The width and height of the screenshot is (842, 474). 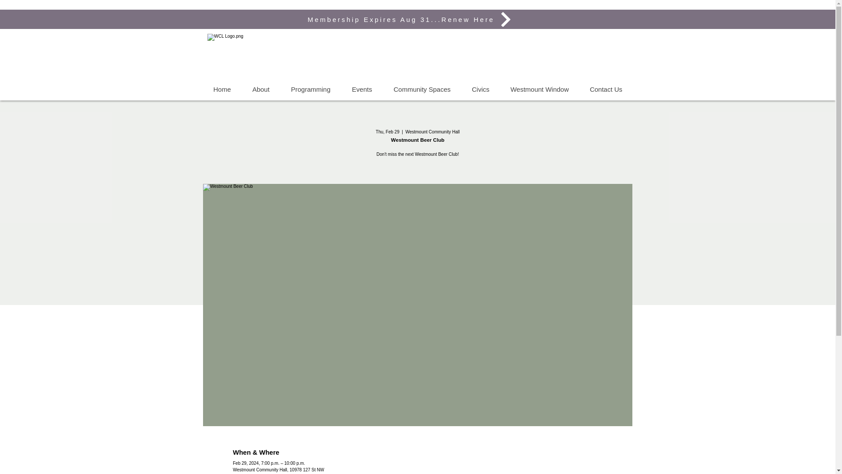 What do you see at coordinates (222, 90) in the screenshot?
I see `Home` at bounding box center [222, 90].